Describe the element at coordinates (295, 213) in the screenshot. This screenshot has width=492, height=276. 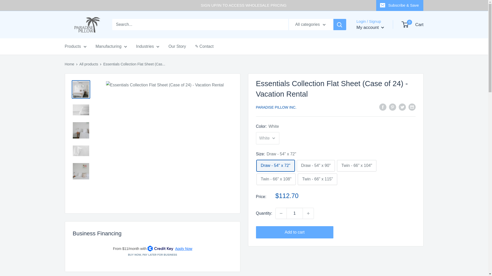
I see `1` at that location.